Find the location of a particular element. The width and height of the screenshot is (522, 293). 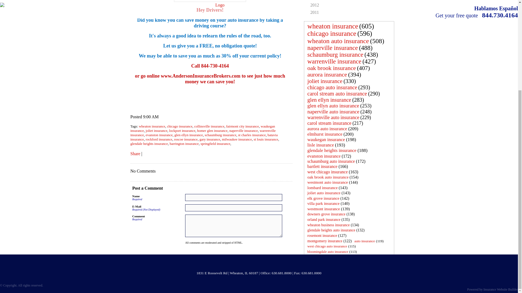

joliet insurance is located at coordinates (157, 131).